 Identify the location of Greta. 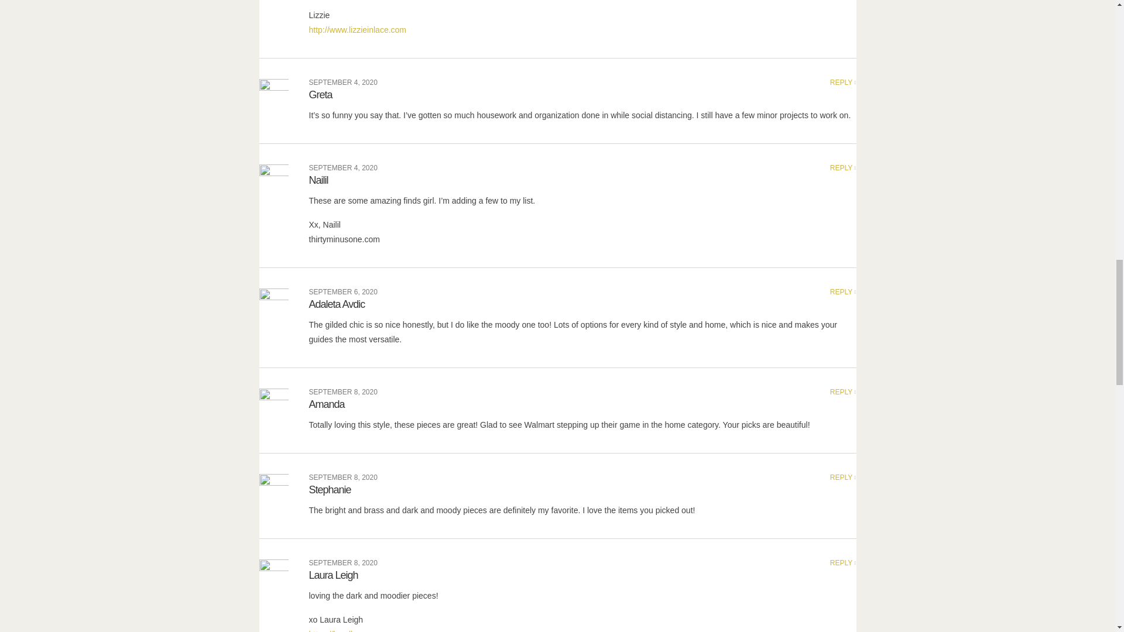
(321, 95).